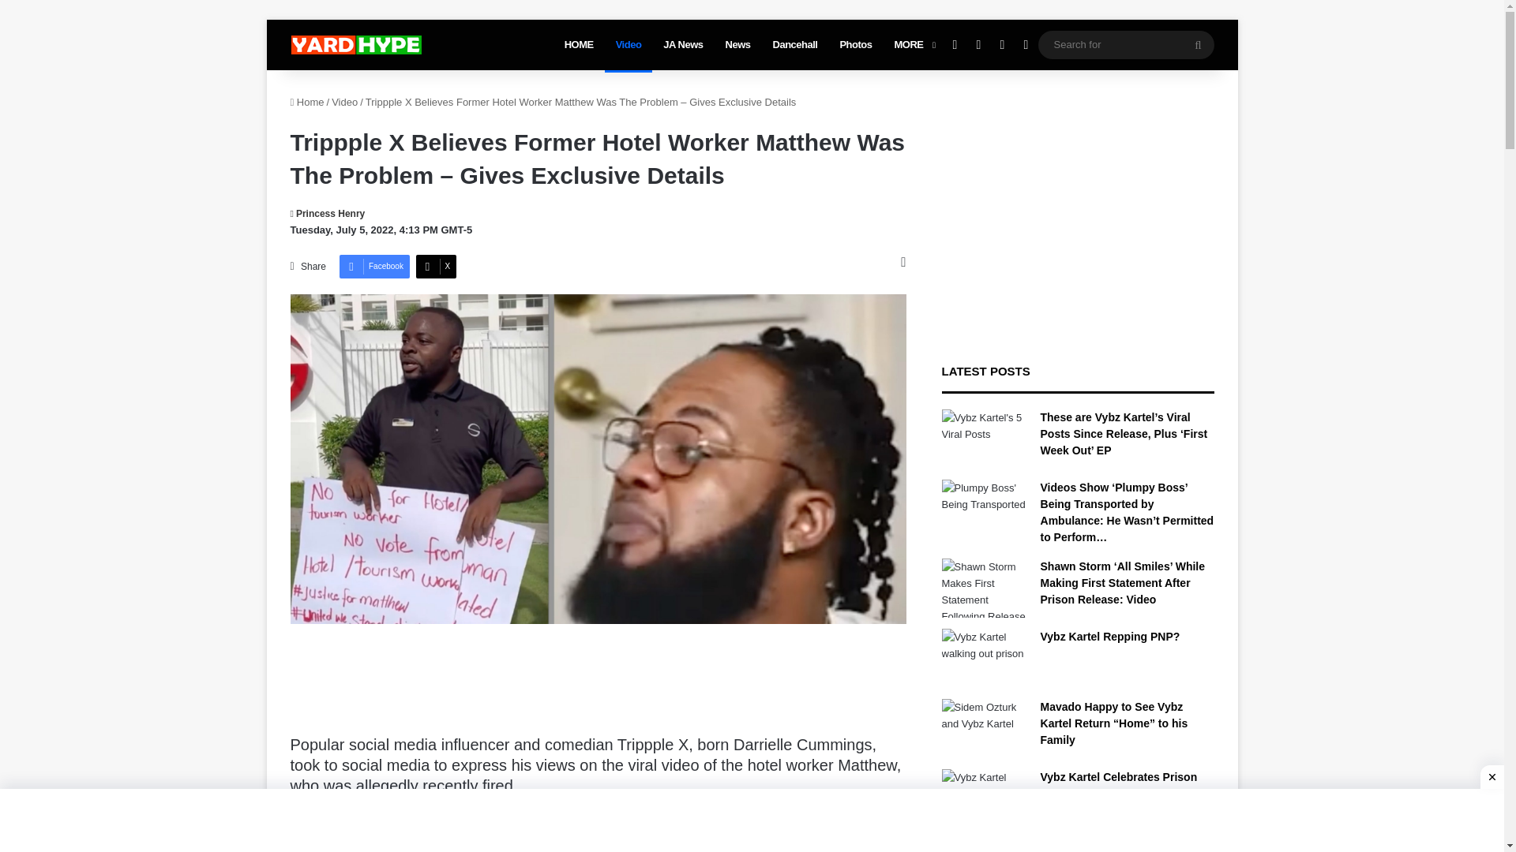 This screenshot has width=1516, height=852. What do you see at coordinates (629, 44) in the screenshot?
I see `Video` at bounding box center [629, 44].